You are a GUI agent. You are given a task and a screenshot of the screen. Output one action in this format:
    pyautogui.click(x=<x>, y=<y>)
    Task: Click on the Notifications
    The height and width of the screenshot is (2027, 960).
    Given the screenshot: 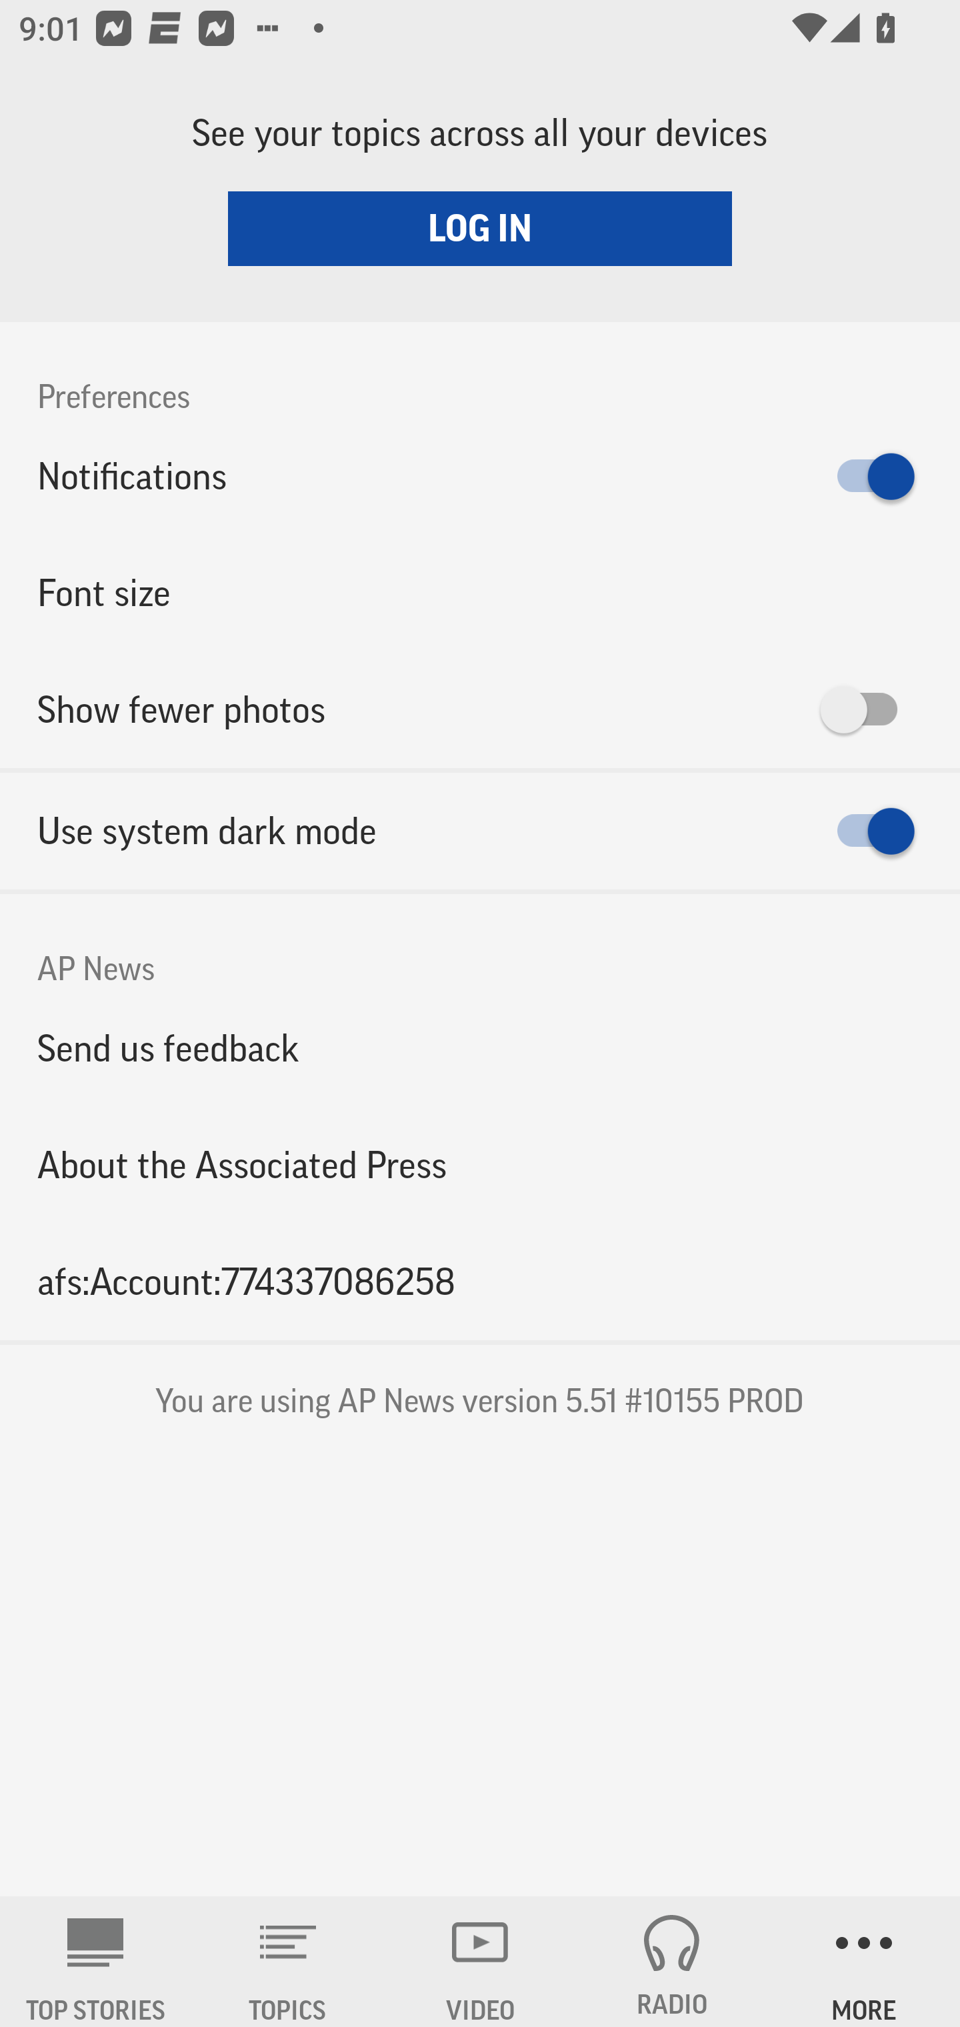 What is the action you would take?
    pyautogui.click(x=480, y=476)
    